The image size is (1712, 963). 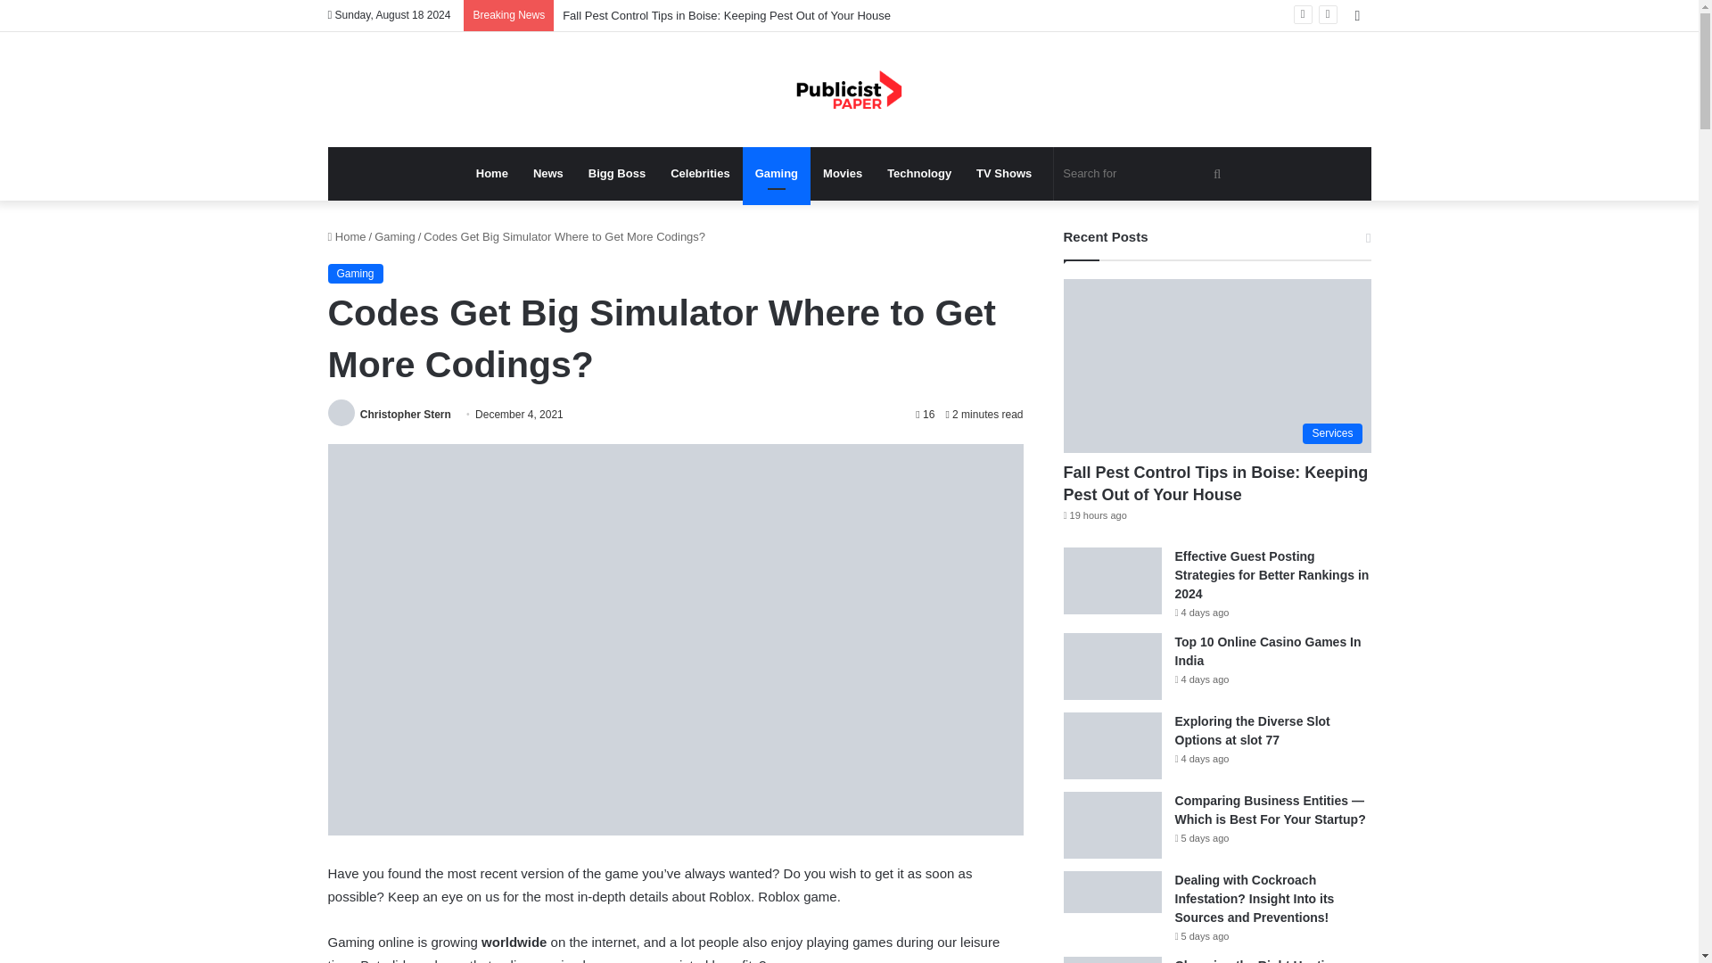 I want to click on Publicist Paper, so click(x=849, y=89).